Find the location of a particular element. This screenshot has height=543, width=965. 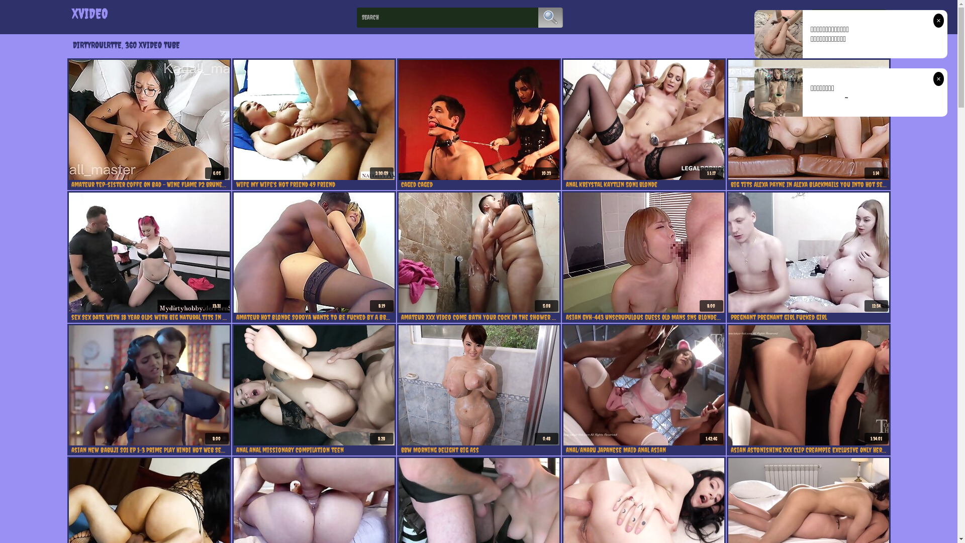

anal Kriystal Kaytlin 5on1 blonde is located at coordinates (644, 185).